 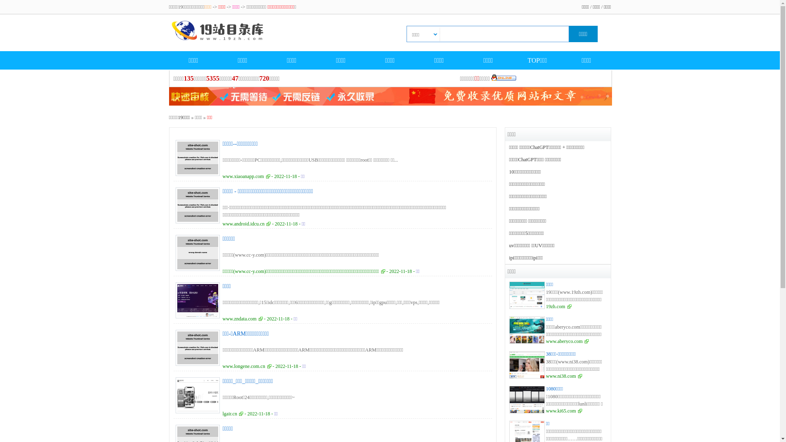 I want to click on www.ki65.com, so click(x=564, y=411).